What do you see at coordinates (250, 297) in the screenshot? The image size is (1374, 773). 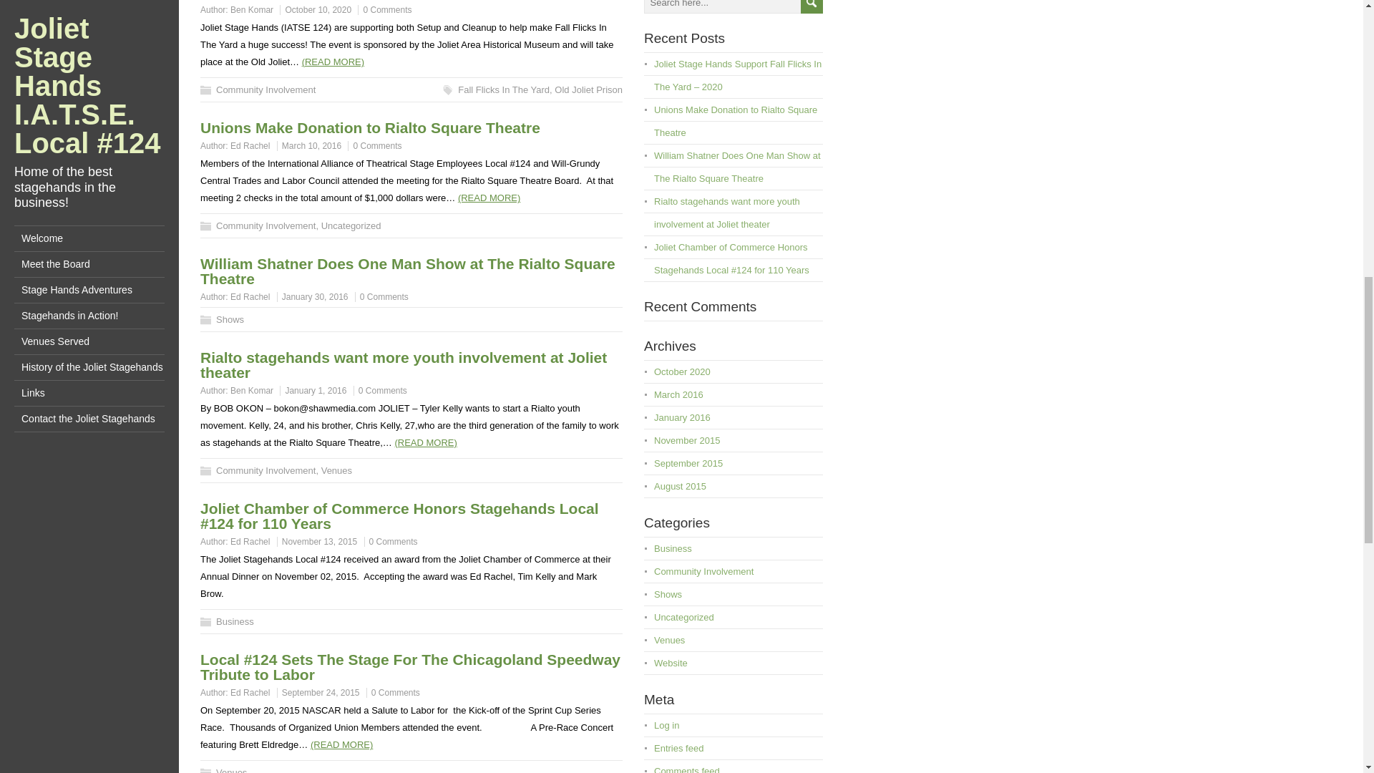 I see `Ed Rachel` at bounding box center [250, 297].